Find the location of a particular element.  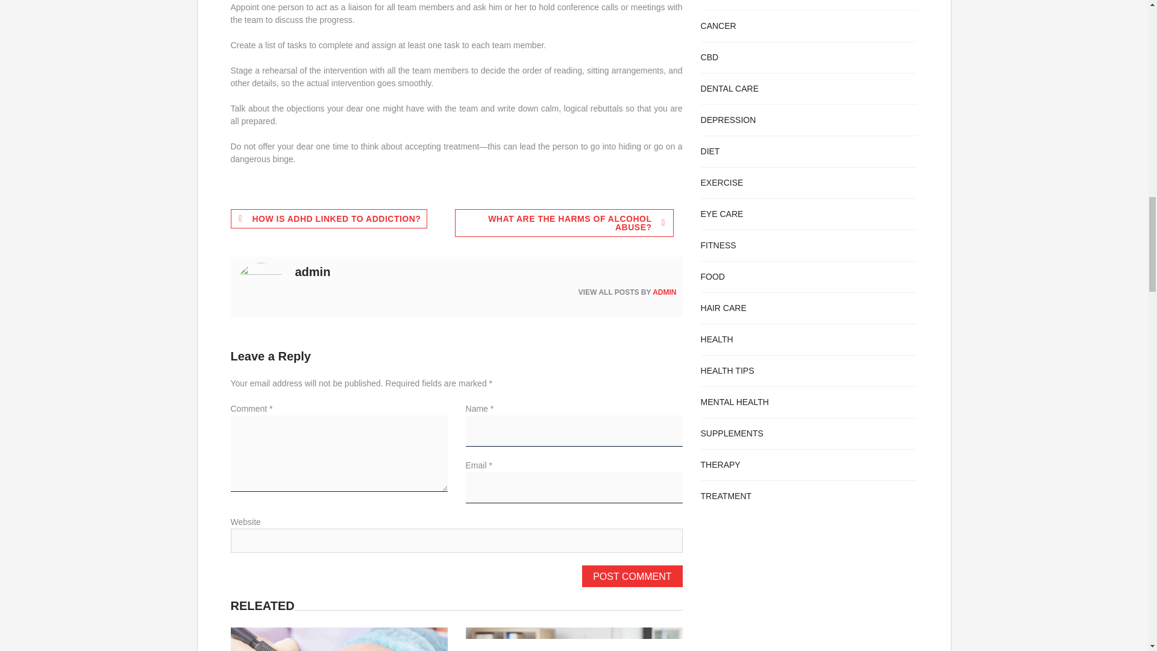

ADMIN is located at coordinates (664, 292).